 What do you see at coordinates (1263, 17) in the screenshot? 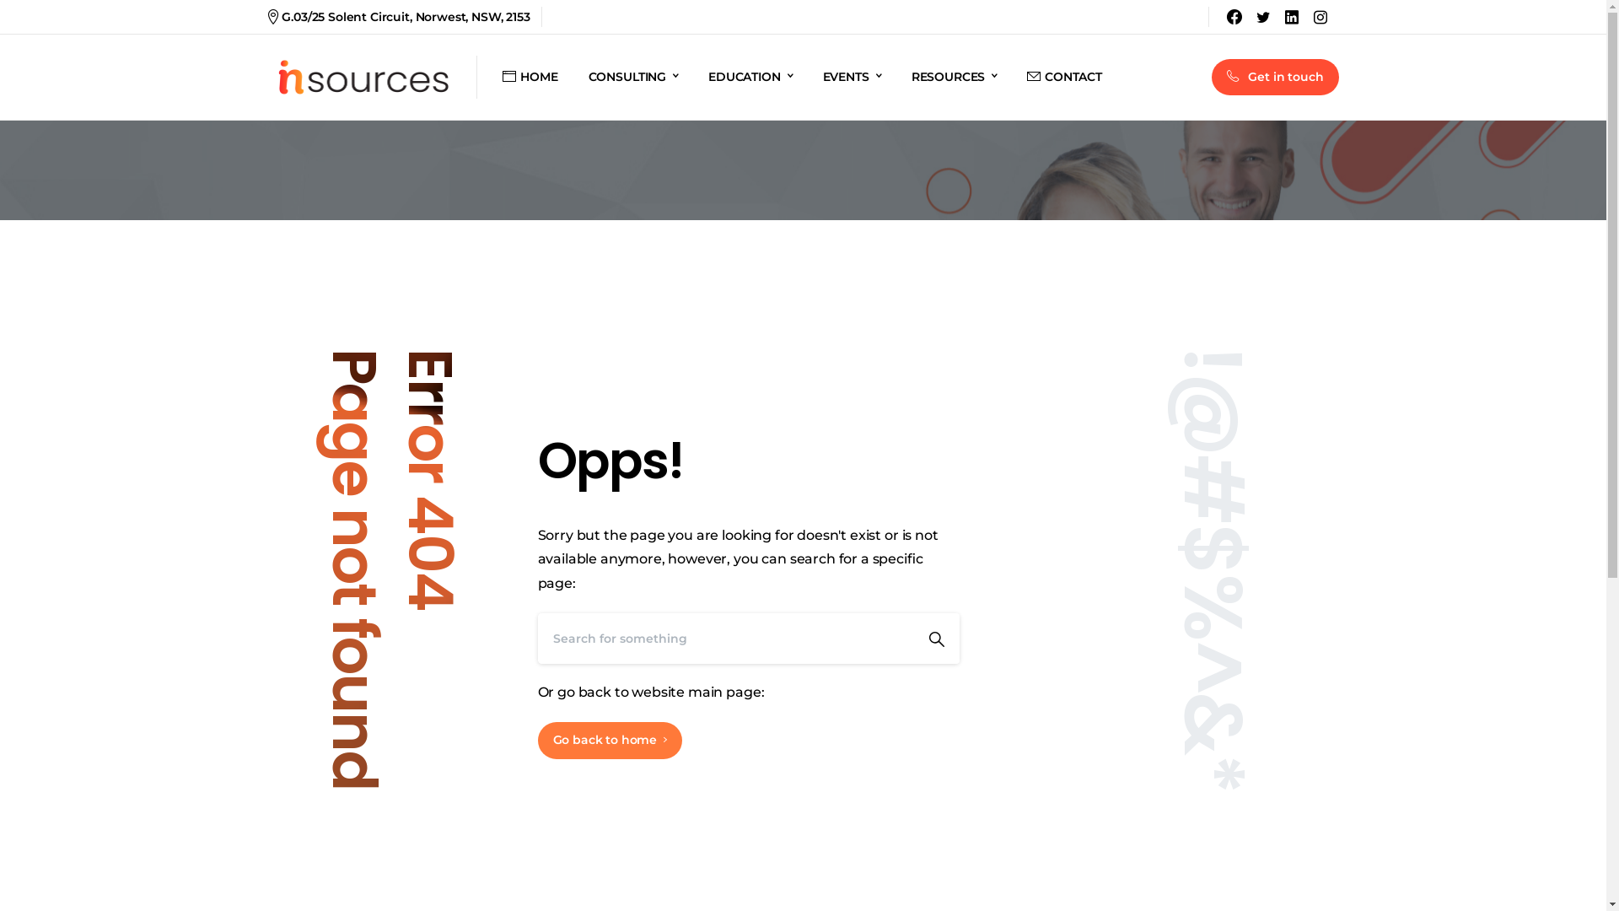
I see `twitter` at bounding box center [1263, 17].